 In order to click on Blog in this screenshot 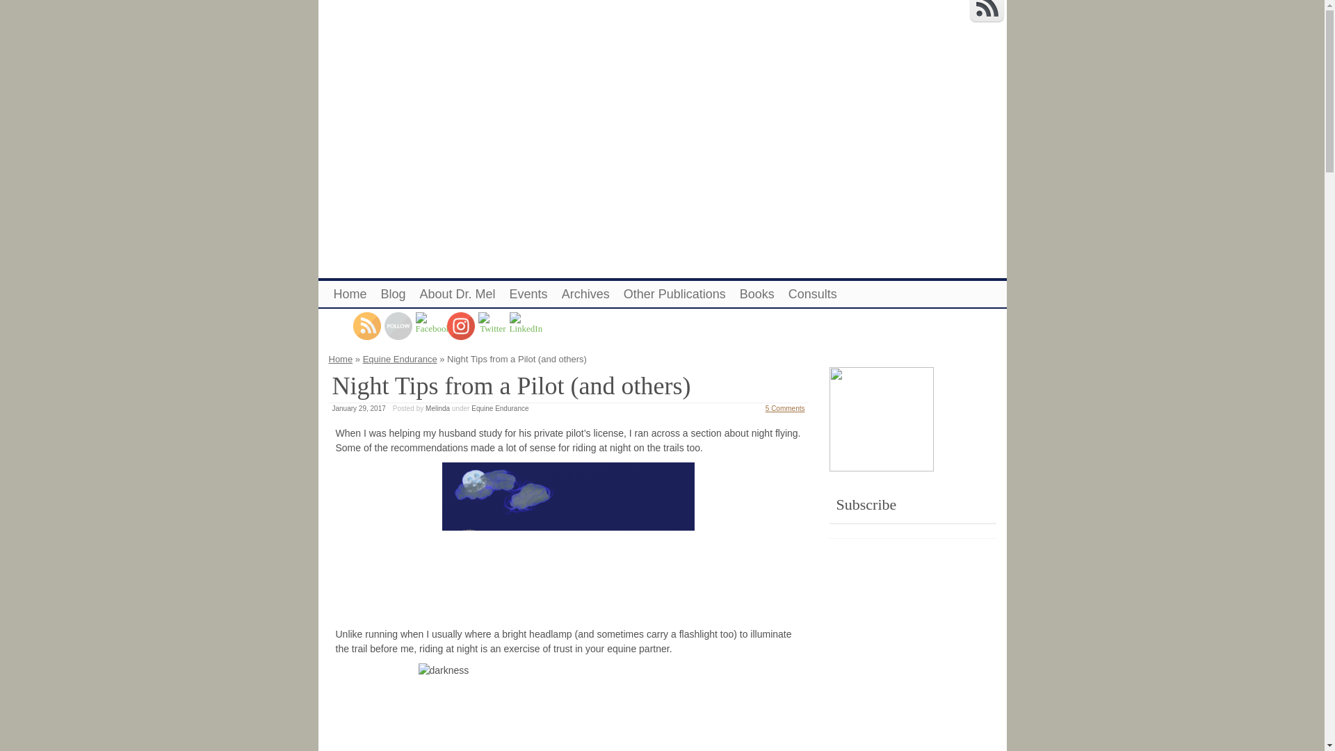, I will do `click(393, 293)`.